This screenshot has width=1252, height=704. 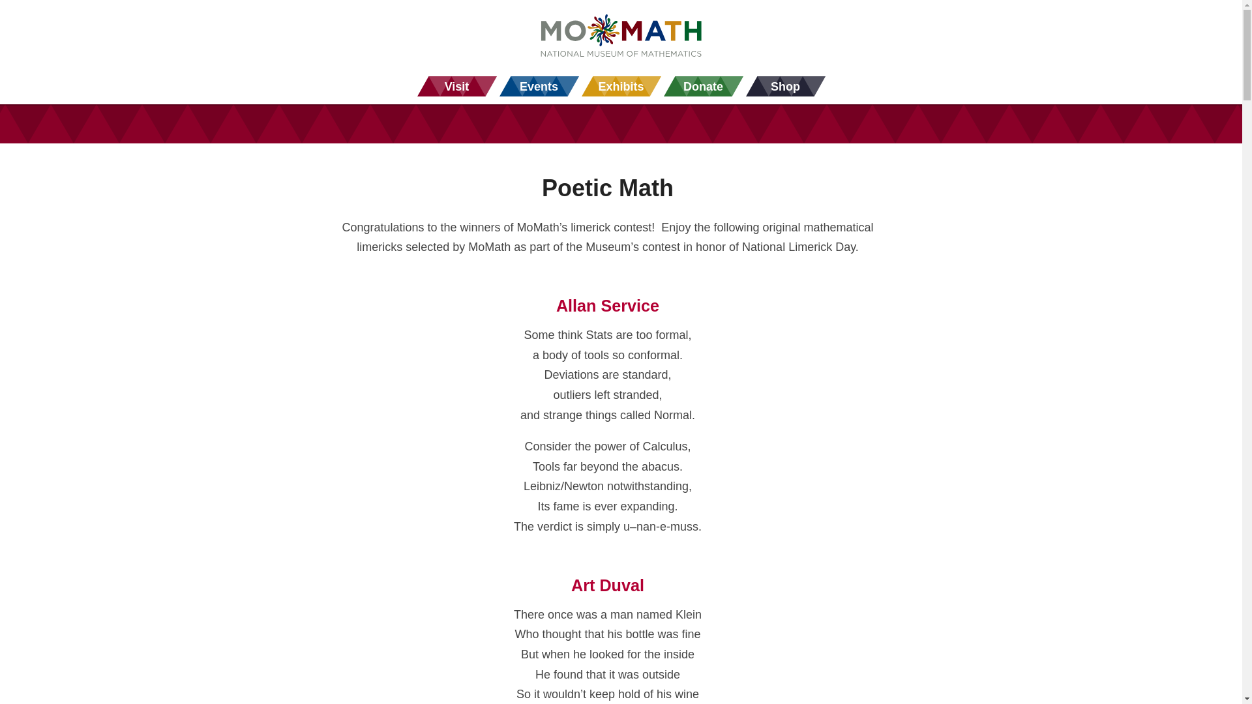 What do you see at coordinates (785, 86) in the screenshot?
I see `Shop` at bounding box center [785, 86].